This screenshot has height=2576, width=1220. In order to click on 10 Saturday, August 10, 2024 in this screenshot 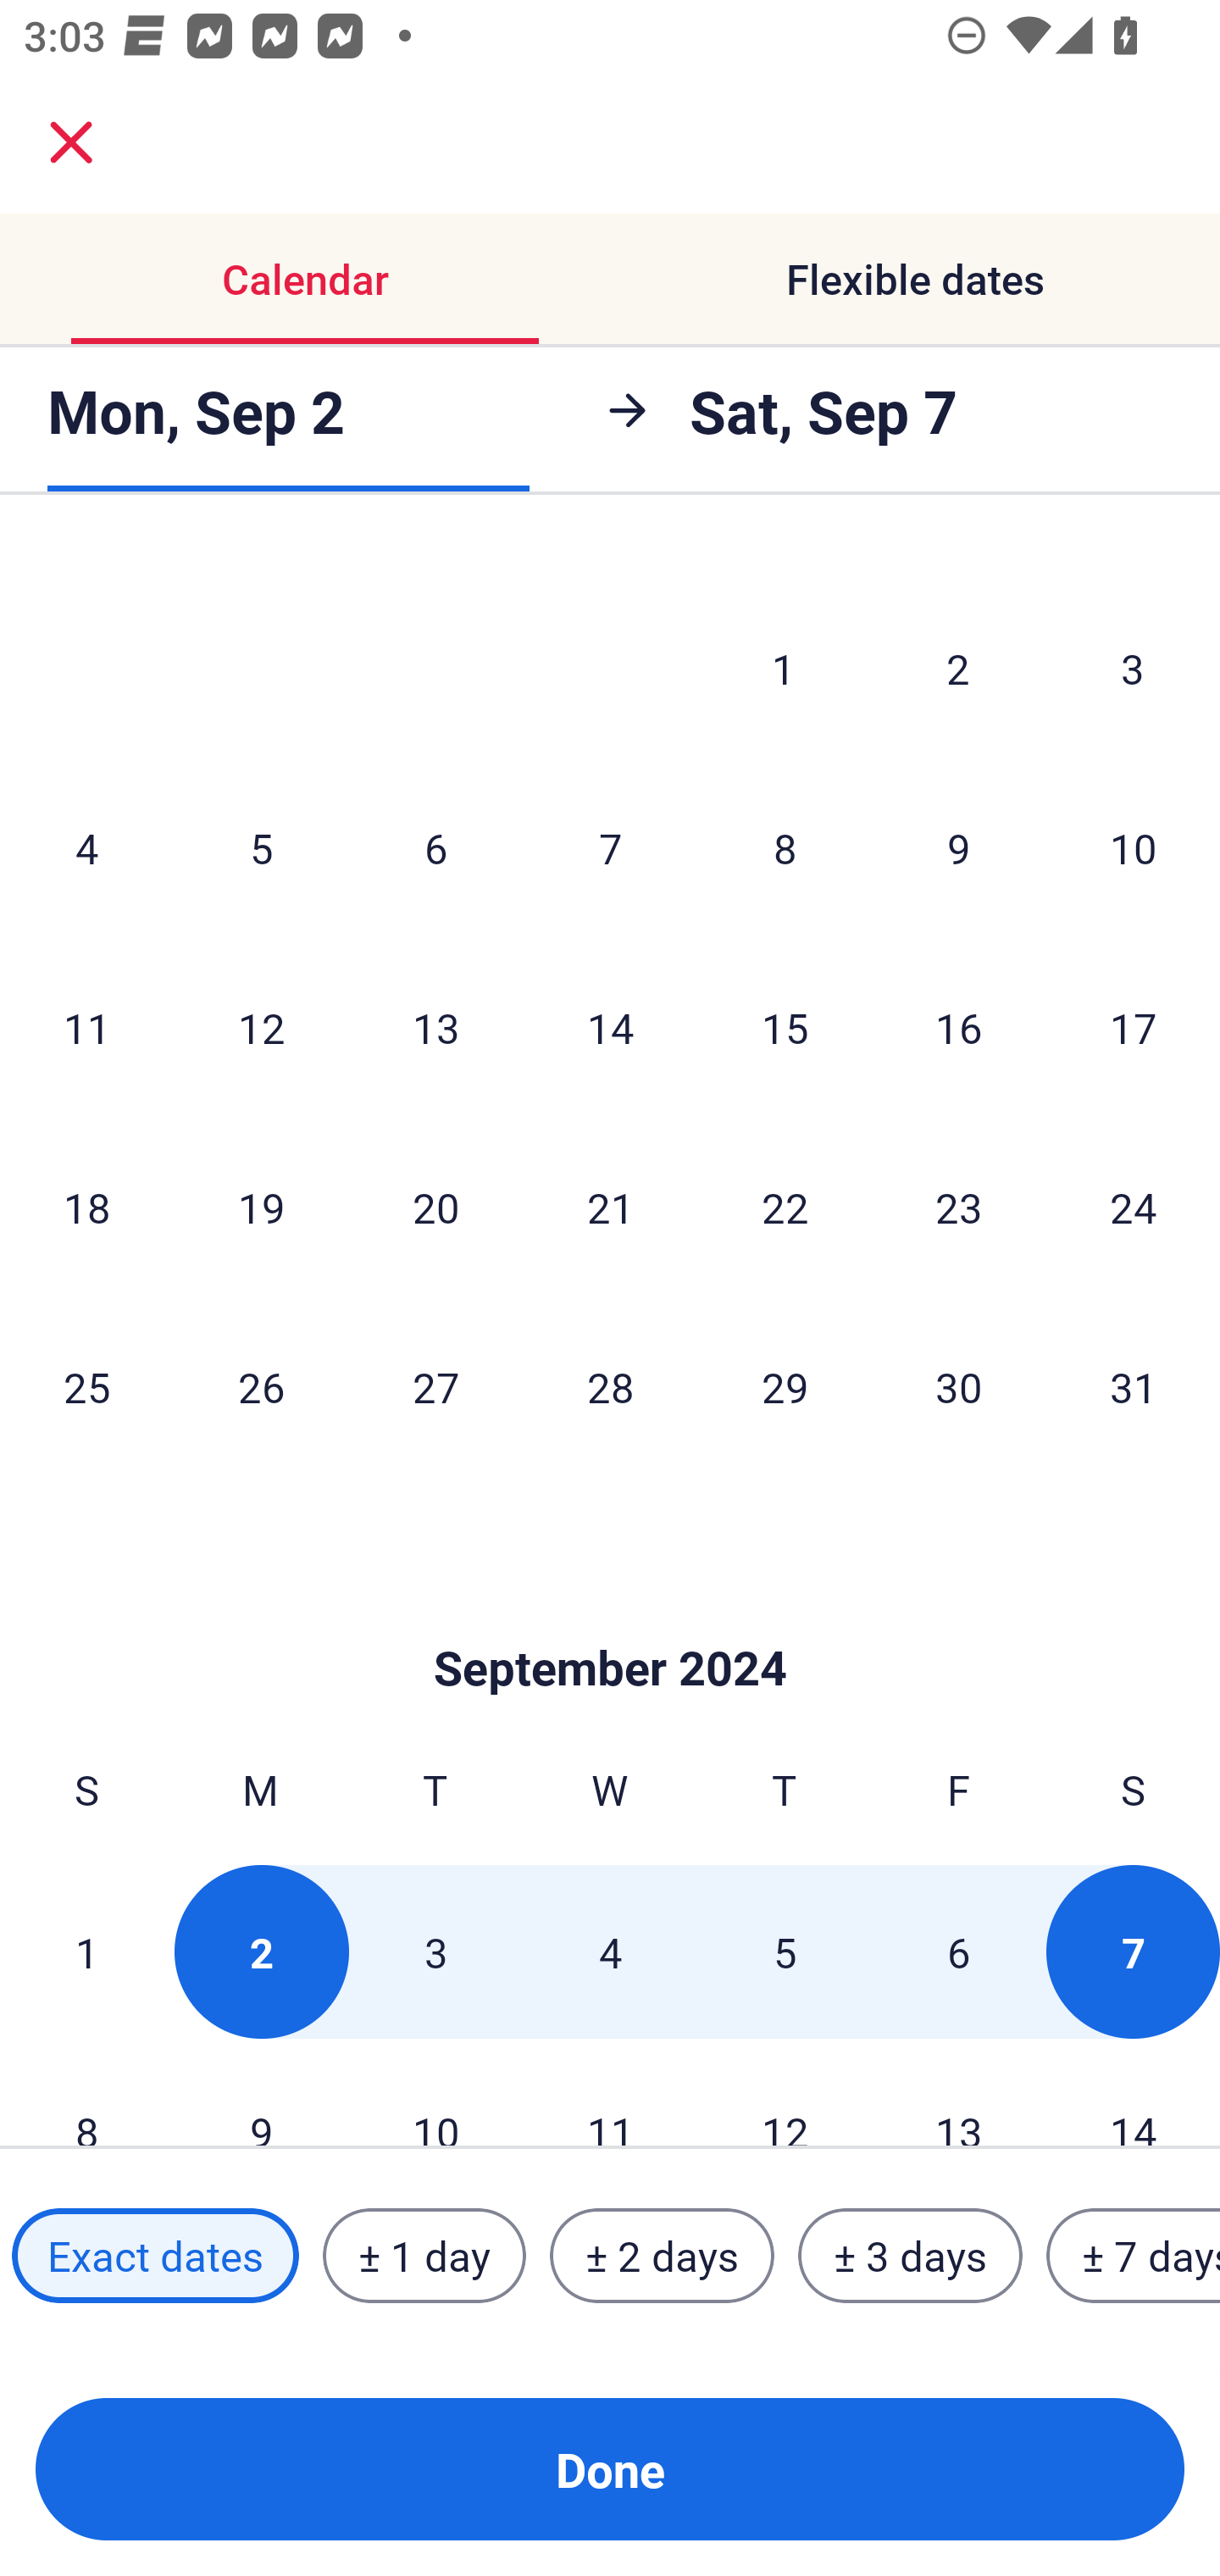, I will do `click(1134, 847)`.